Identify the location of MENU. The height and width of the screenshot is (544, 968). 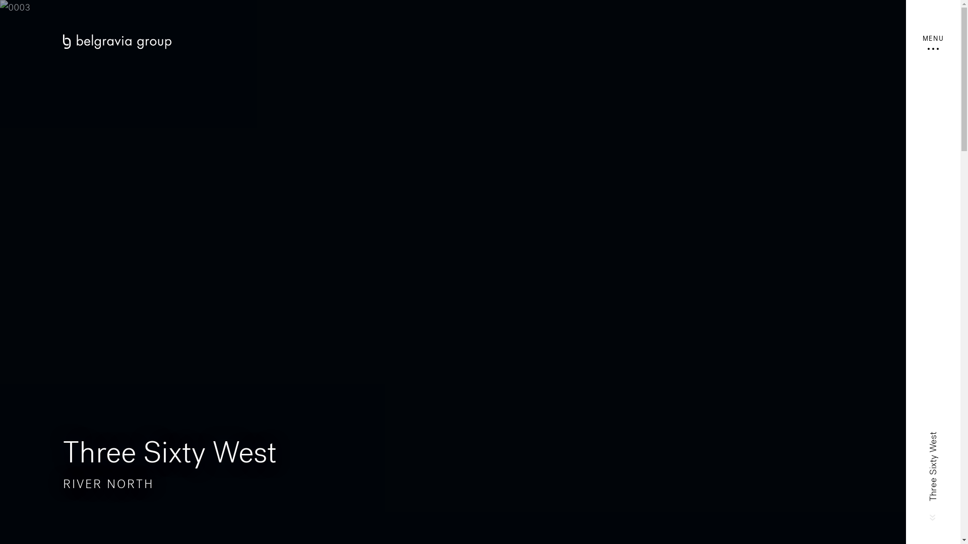
(934, 42).